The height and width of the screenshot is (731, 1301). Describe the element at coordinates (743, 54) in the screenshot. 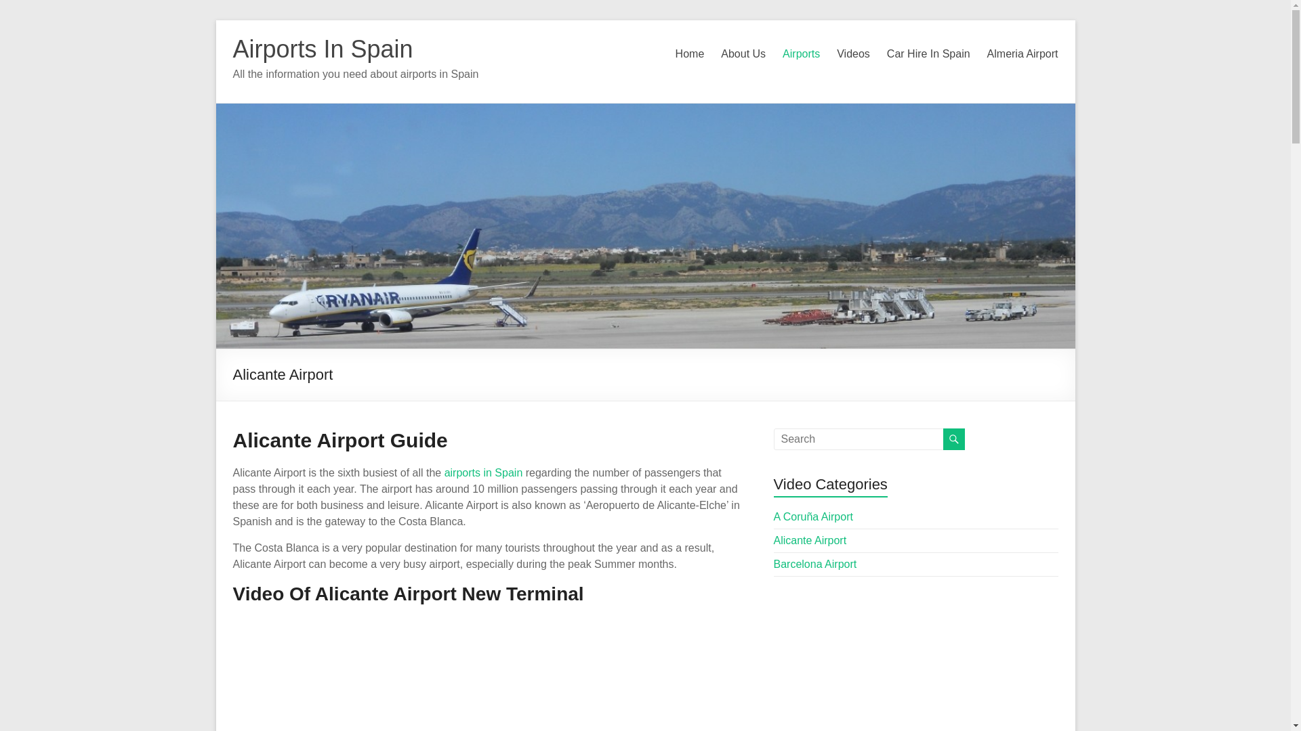

I see `About Us` at that location.